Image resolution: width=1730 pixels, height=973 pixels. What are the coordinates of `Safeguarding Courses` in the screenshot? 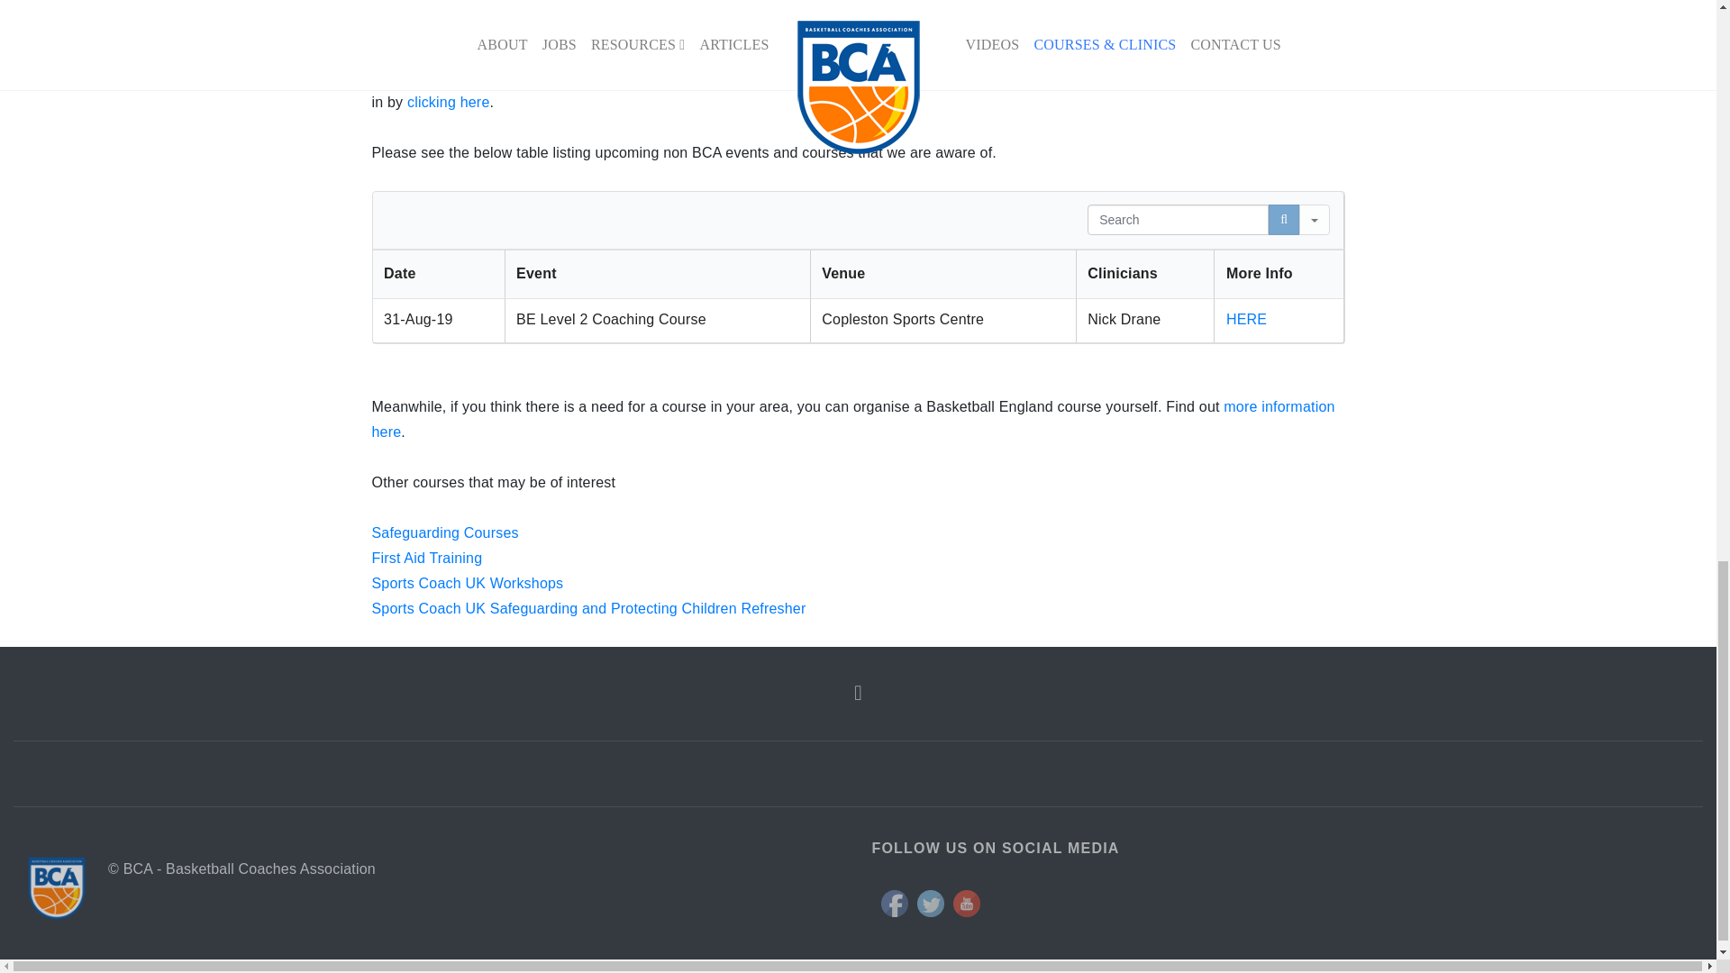 It's located at (444, 533).